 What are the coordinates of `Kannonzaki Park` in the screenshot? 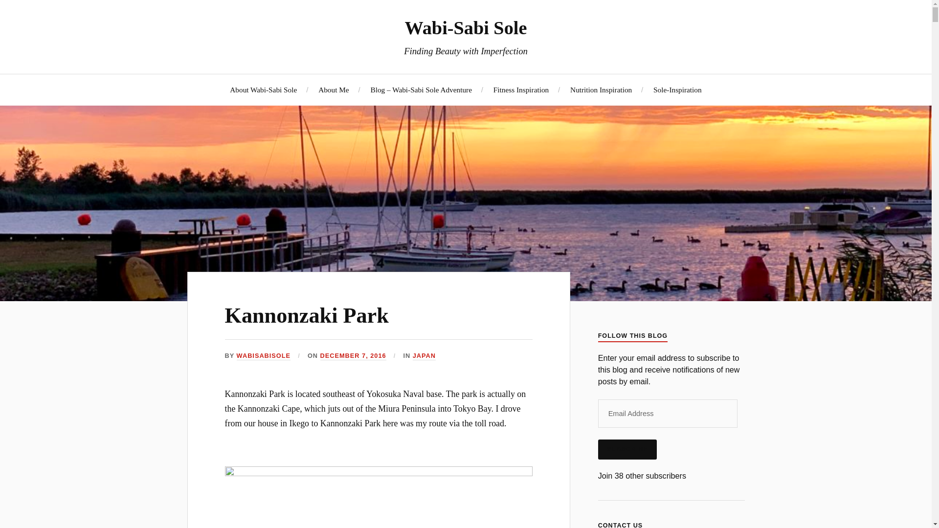 It's located at (307, 315).